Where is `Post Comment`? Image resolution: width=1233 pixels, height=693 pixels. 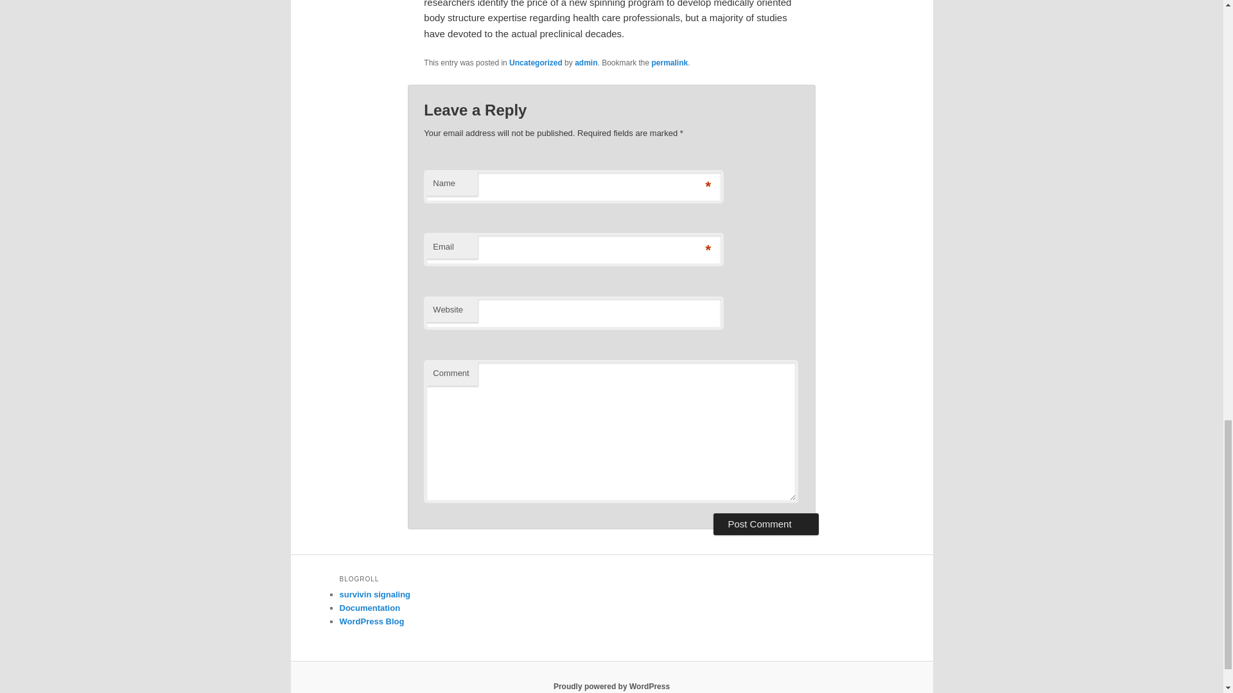
Post Comment is located at coordinates (765, 524).